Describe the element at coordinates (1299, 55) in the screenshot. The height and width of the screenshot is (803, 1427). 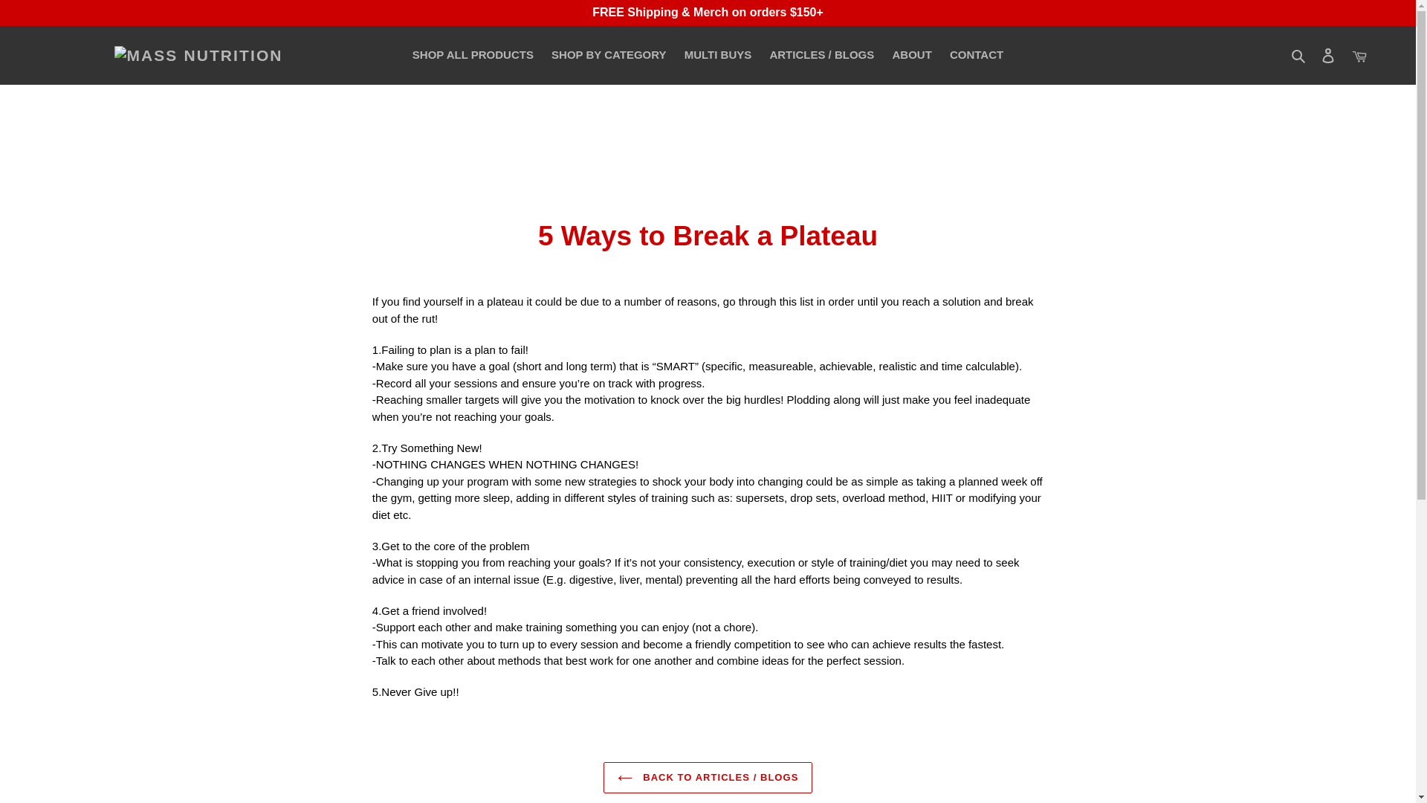
I see `Search` at that location.